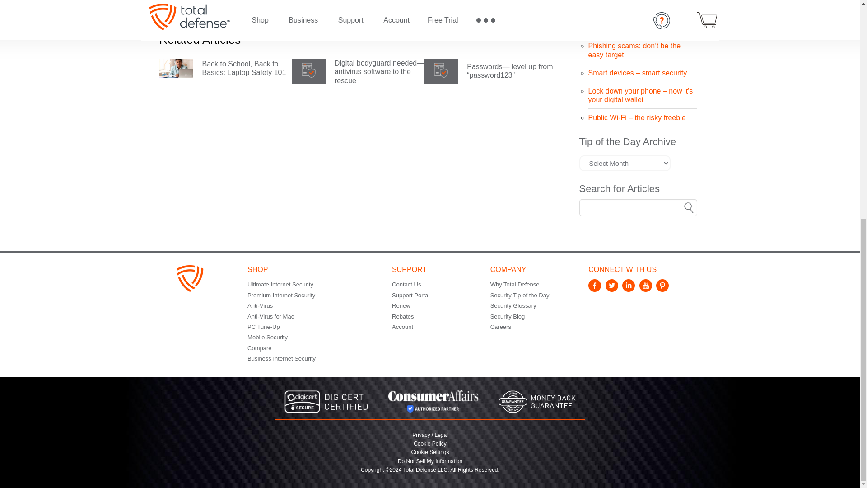 This screenshot has height=488, width=867. Describe the element at coordinates (613, 289) in the screenshot. I see `Twitter` at that location.